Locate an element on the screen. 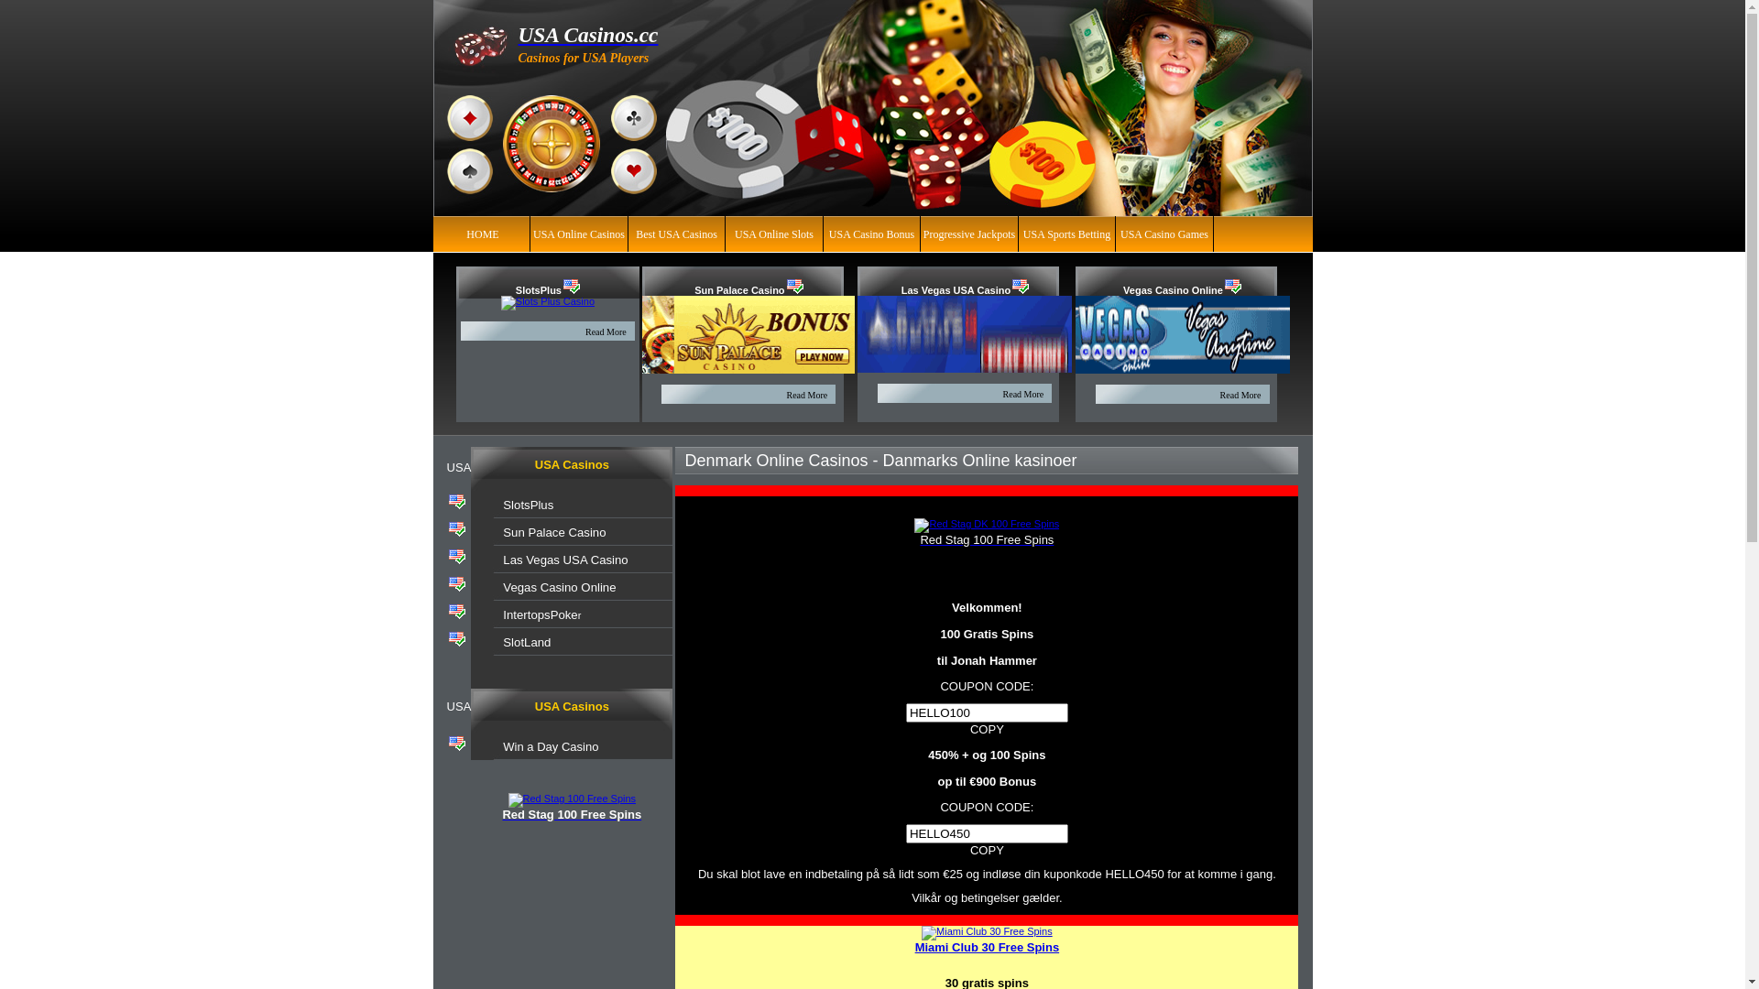  Read More is located at coordinates (806, 396).